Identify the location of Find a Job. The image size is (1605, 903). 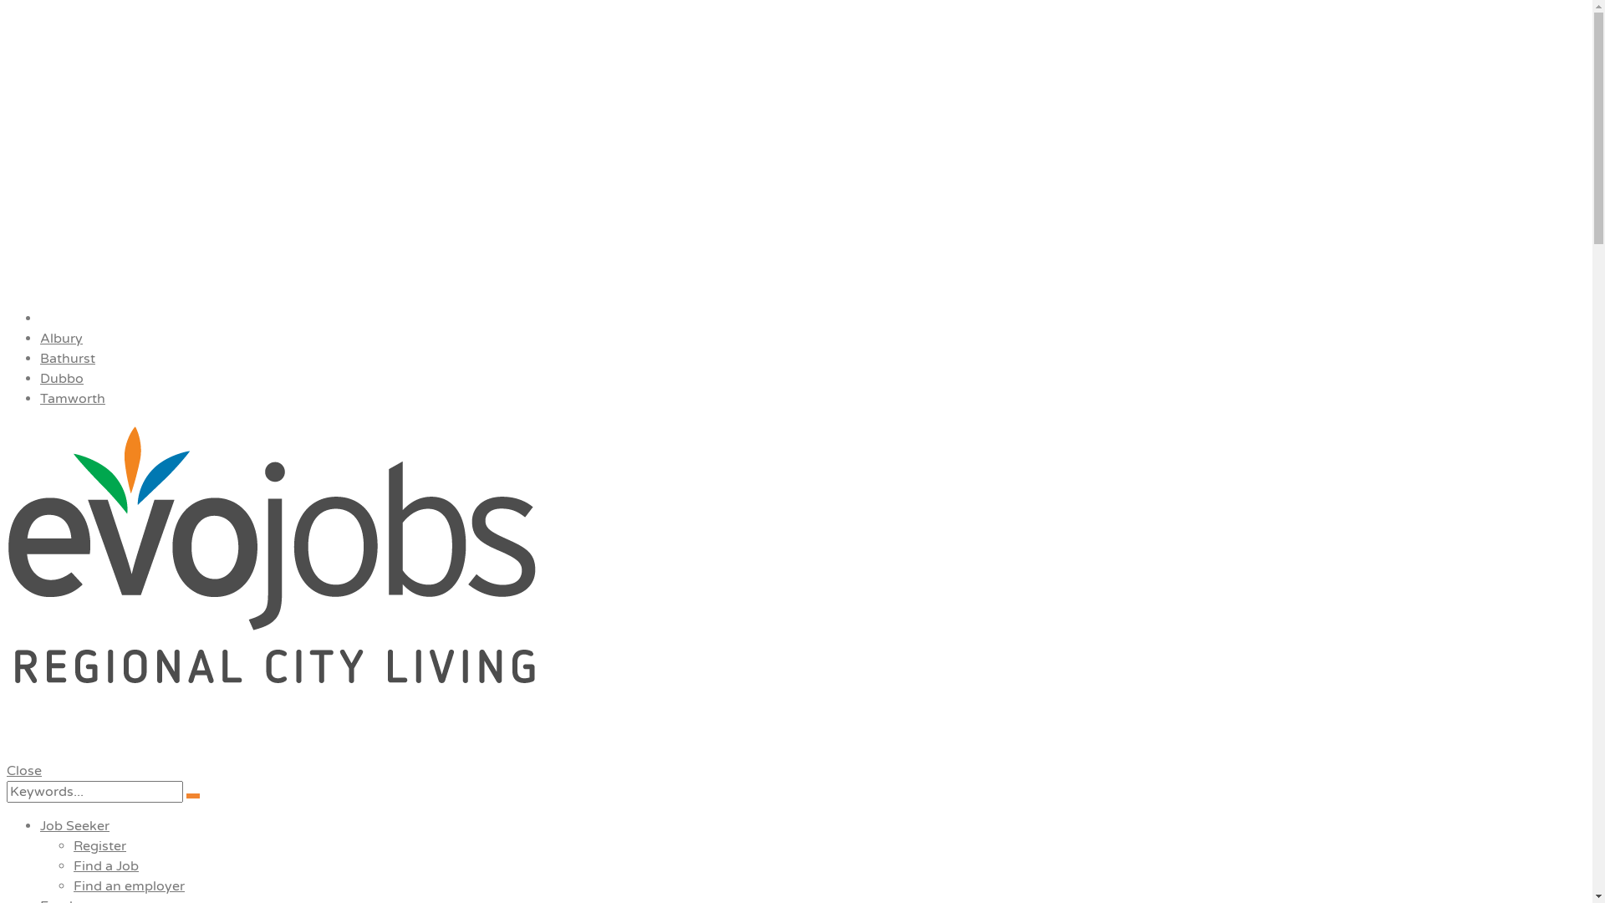
(106, 866).